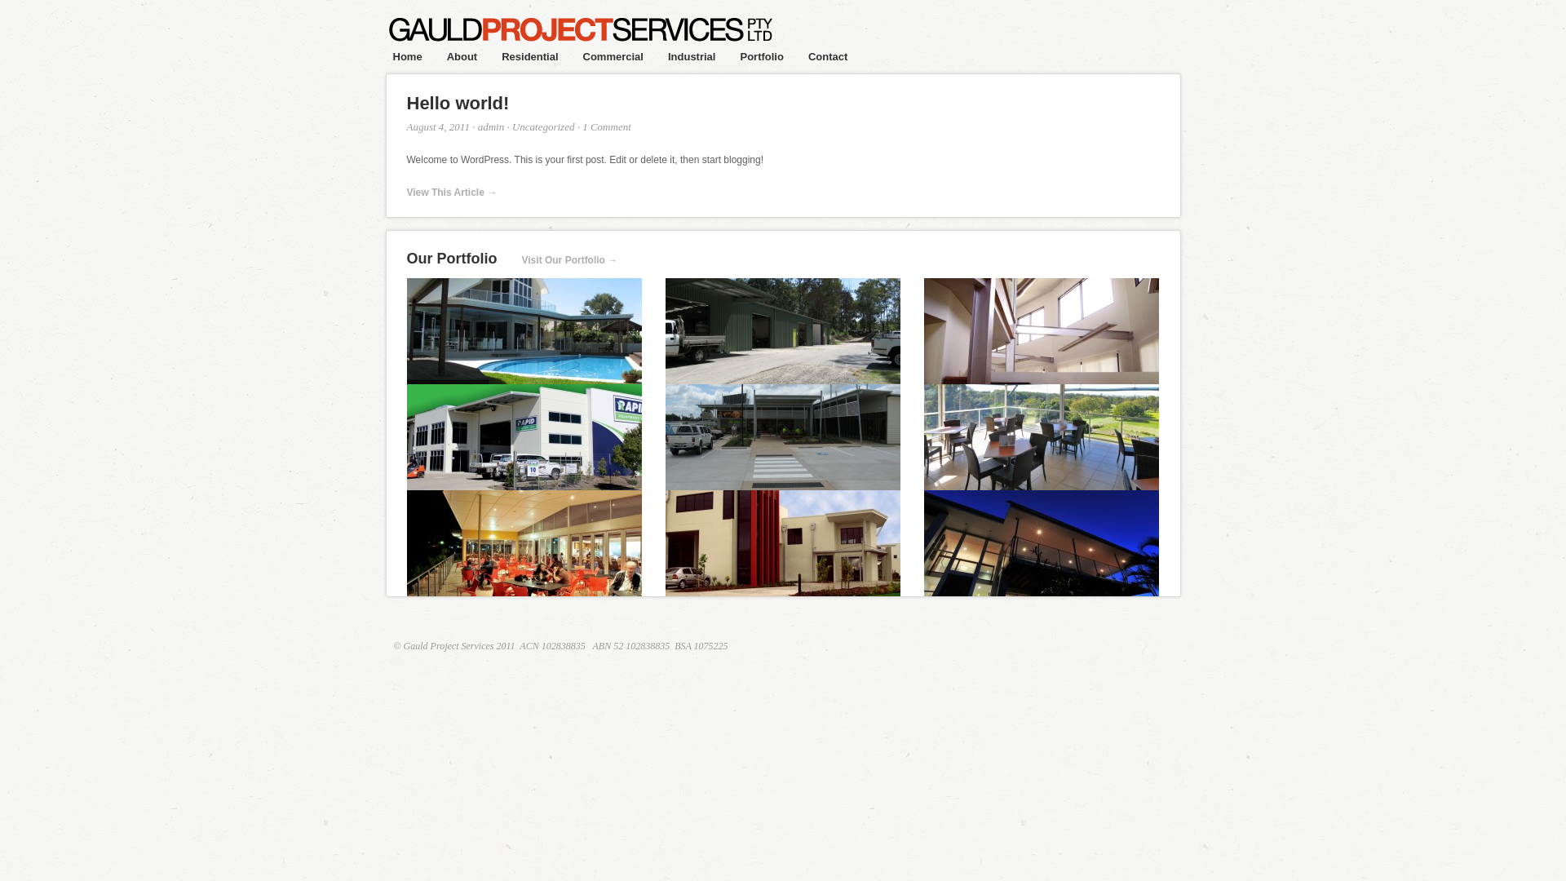 The width and height of the screenshot is (1566, 881). I want to click on Definium_01, so click(783, 543).